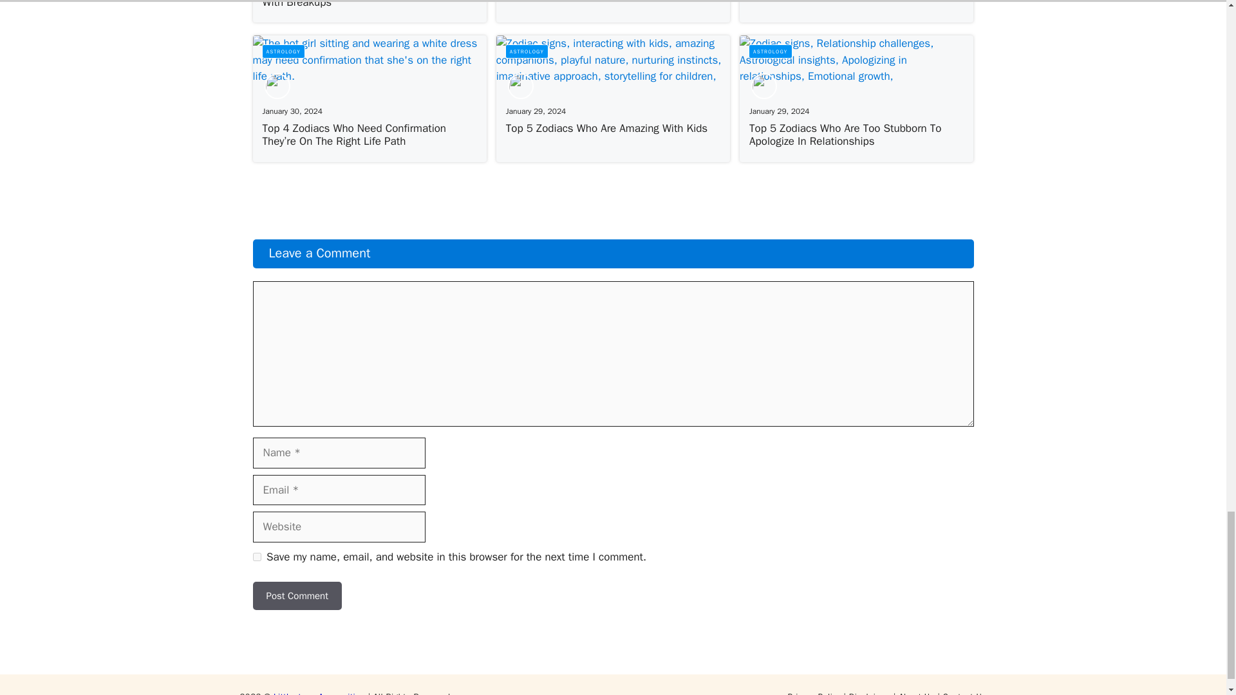 This screenshot has height=695, width=1236. What do you see at coordinates (256, 556) in the screenshot?
I see `yes` at bounding box center [256, 556].